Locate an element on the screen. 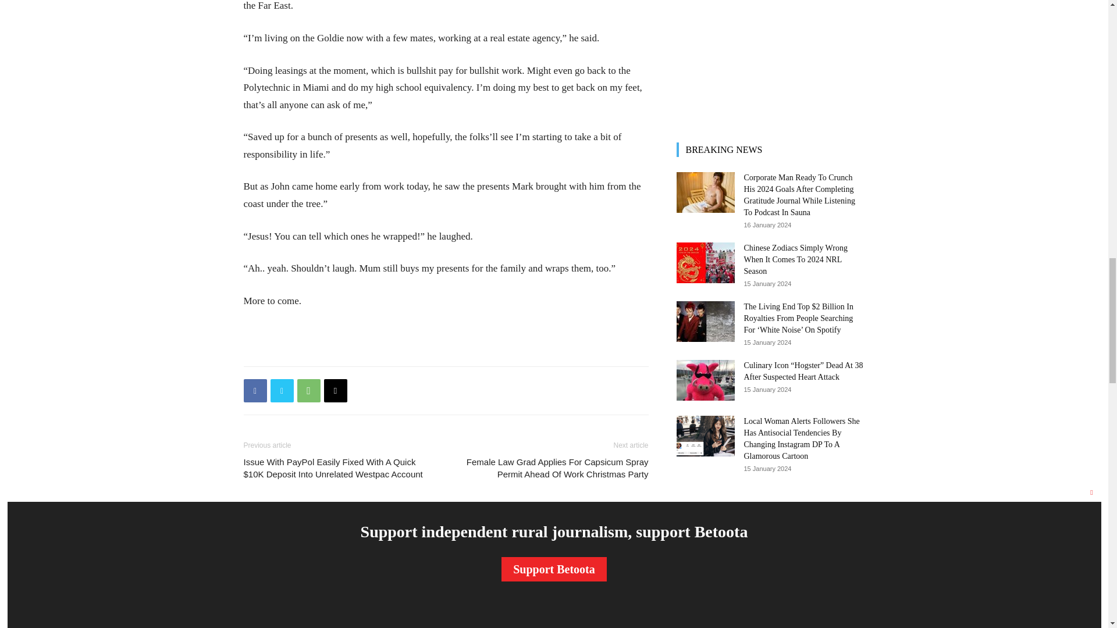  Twitter is located at coordinates (282, 391).